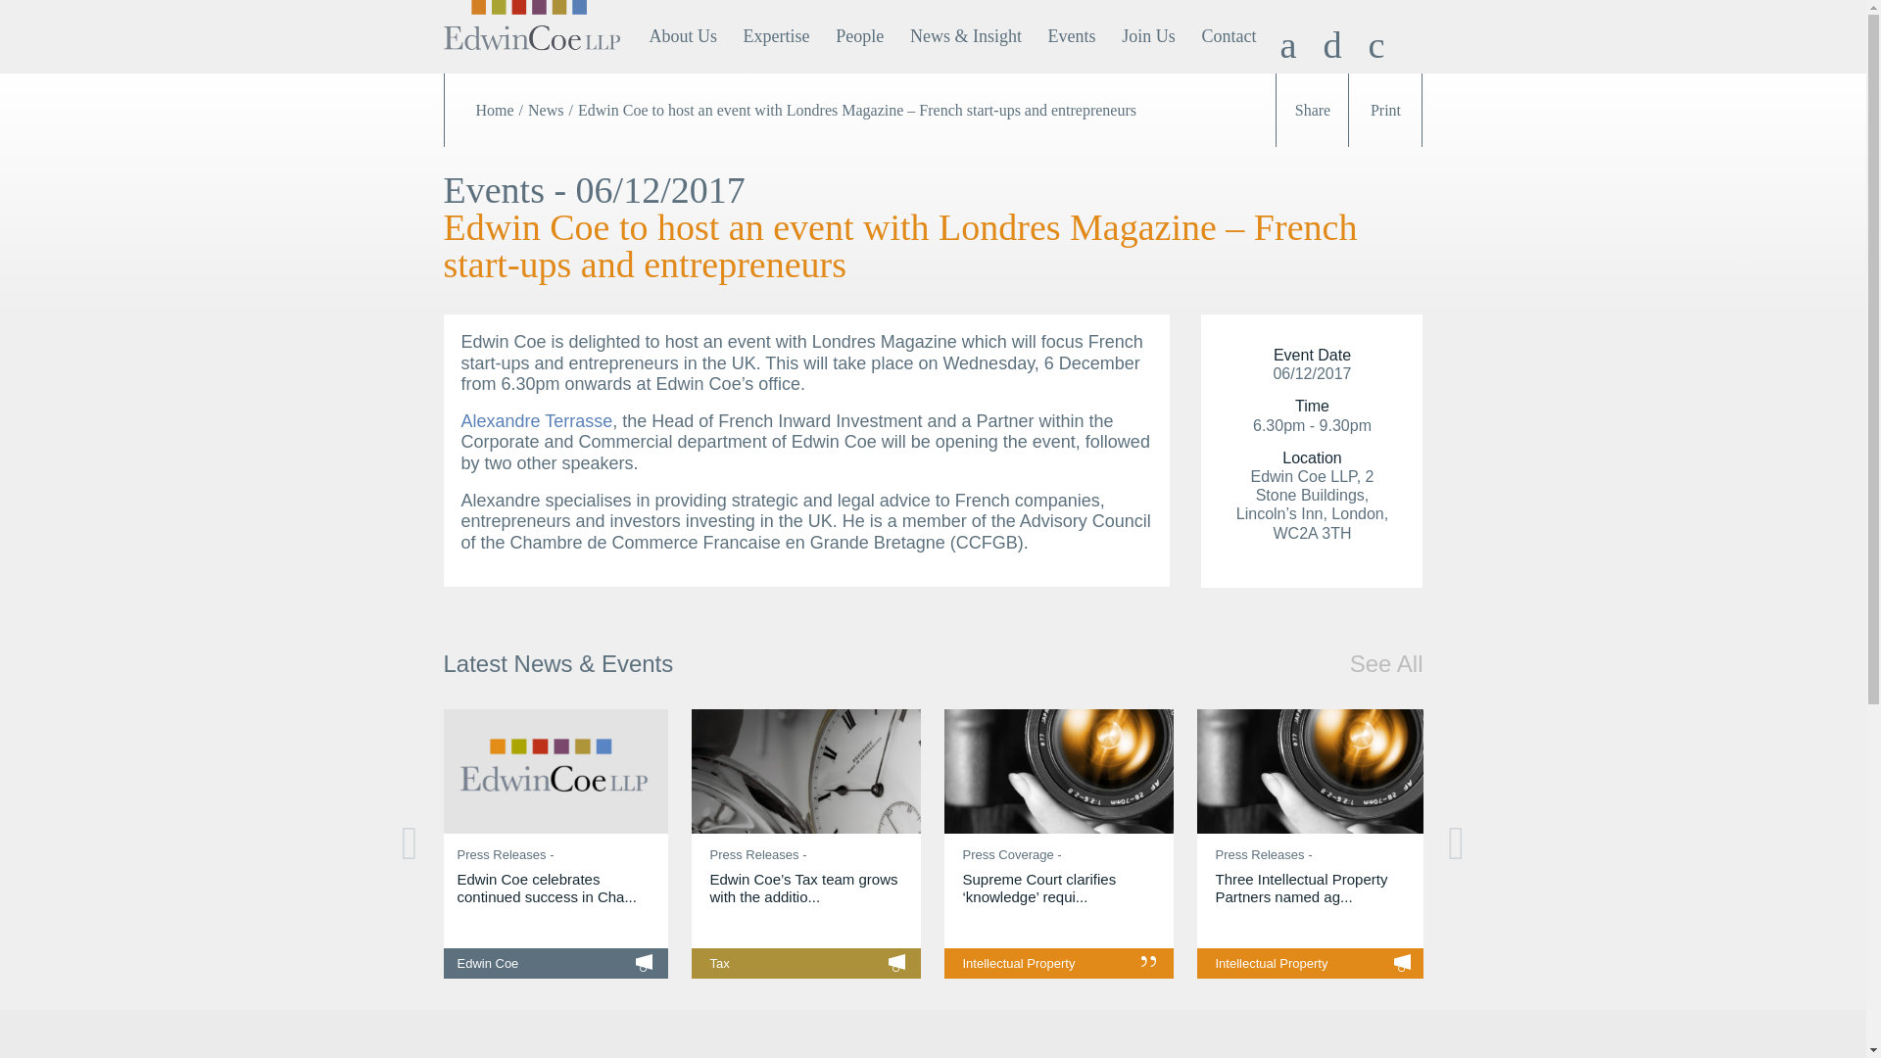 This screenshot has height=1058, width=1881. I want to click on Contact, so click(1229, 36).